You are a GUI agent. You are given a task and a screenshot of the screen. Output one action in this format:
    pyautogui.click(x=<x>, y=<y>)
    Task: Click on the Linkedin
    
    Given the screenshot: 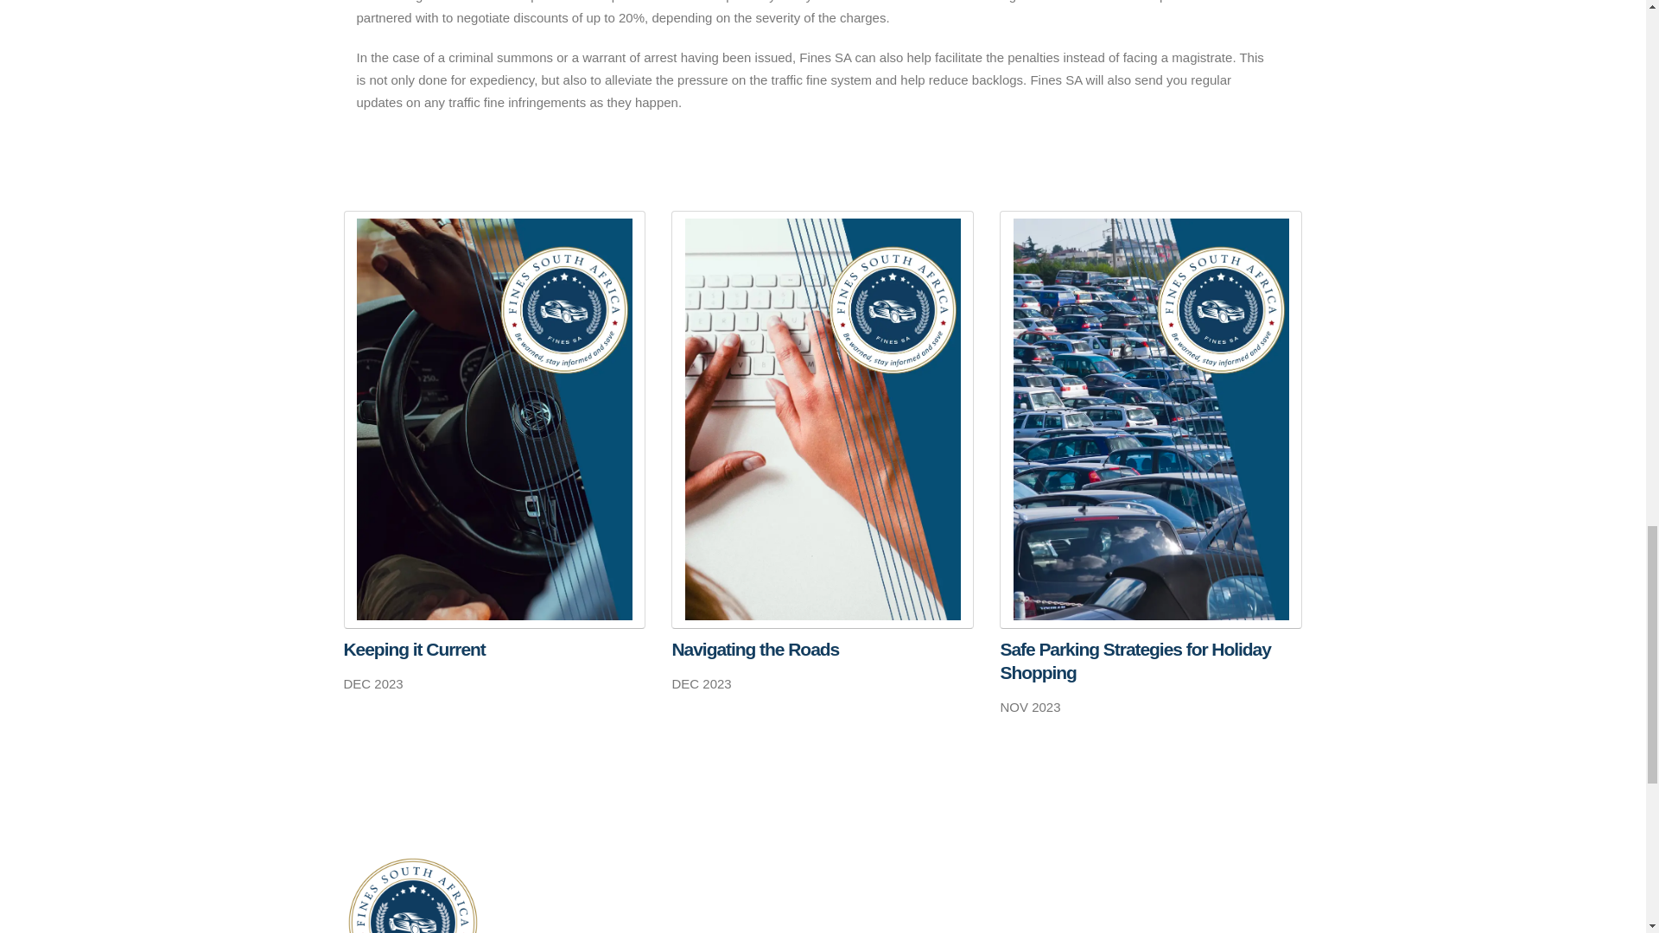 What is the action you would take?
    pyautogui.click(x=1193, y=909)
    